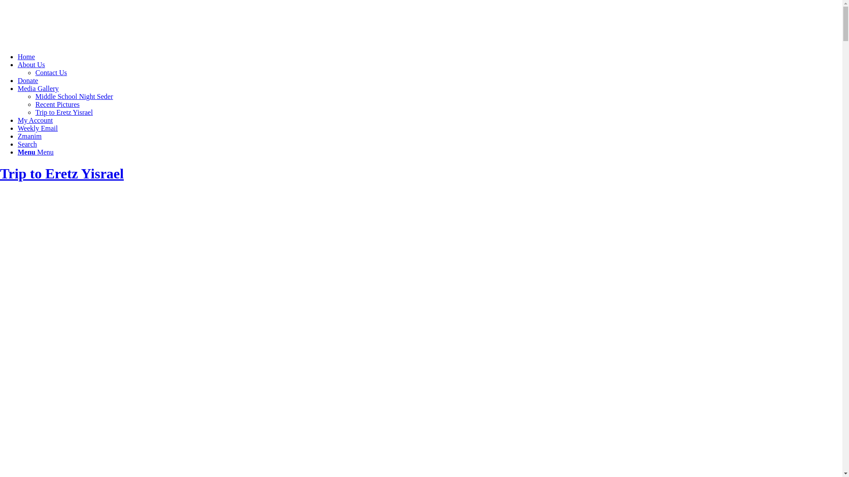  Describe the element at coordinates (27, 144) in the screenshot. I see `Search` at that location.